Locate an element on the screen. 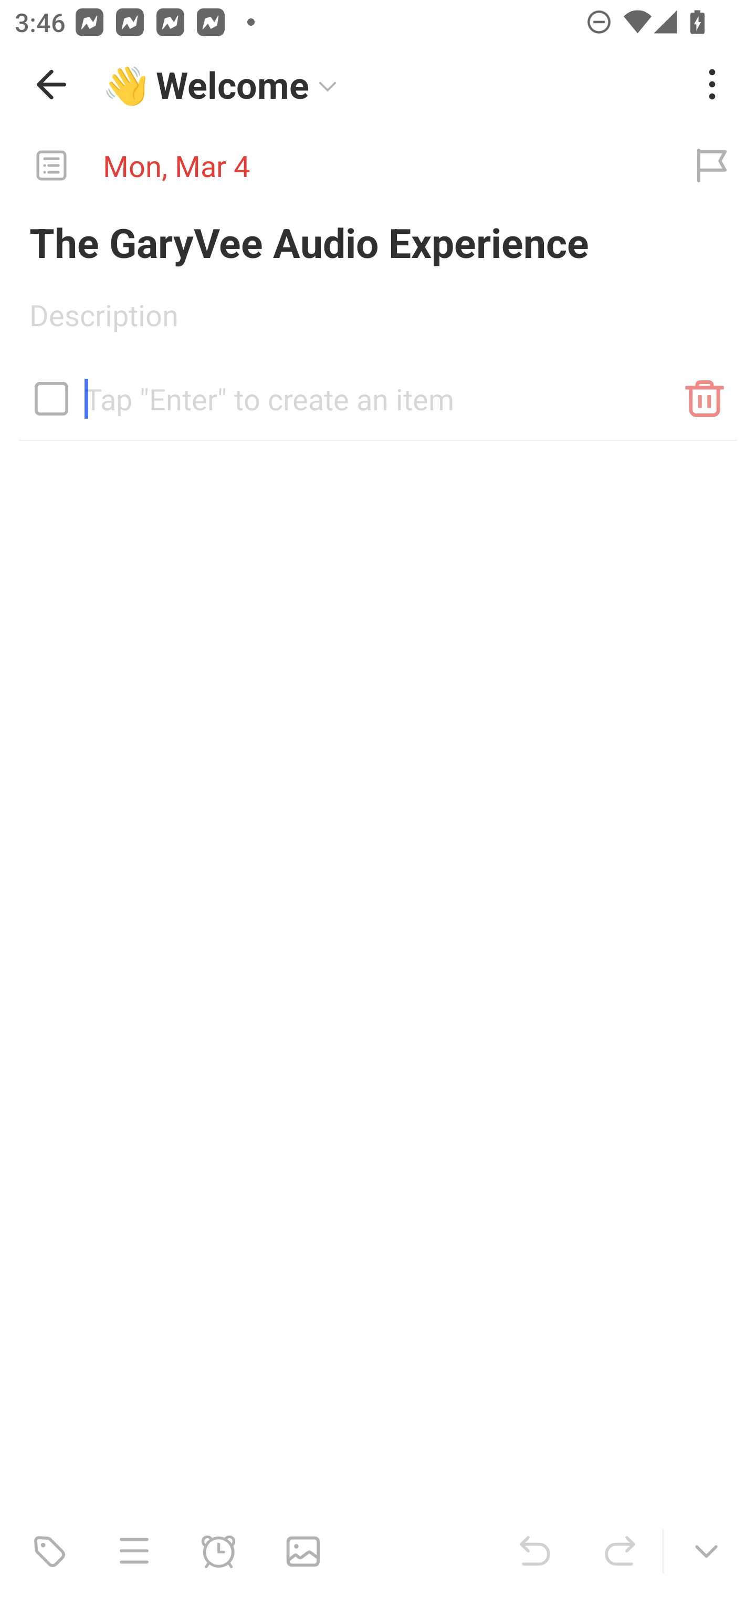 The height and width of the screenshot is (1597, 756). Description is located at coordinates (378, 322).